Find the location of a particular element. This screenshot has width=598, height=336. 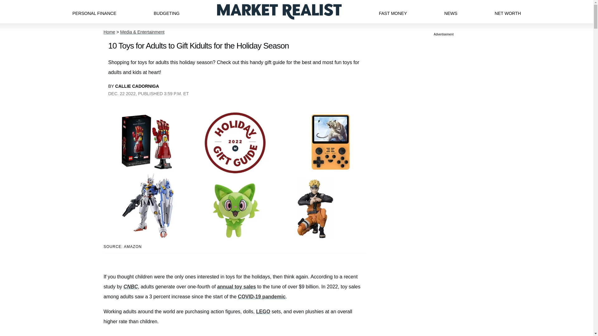

NEWS is located at coordinates (451, 12).